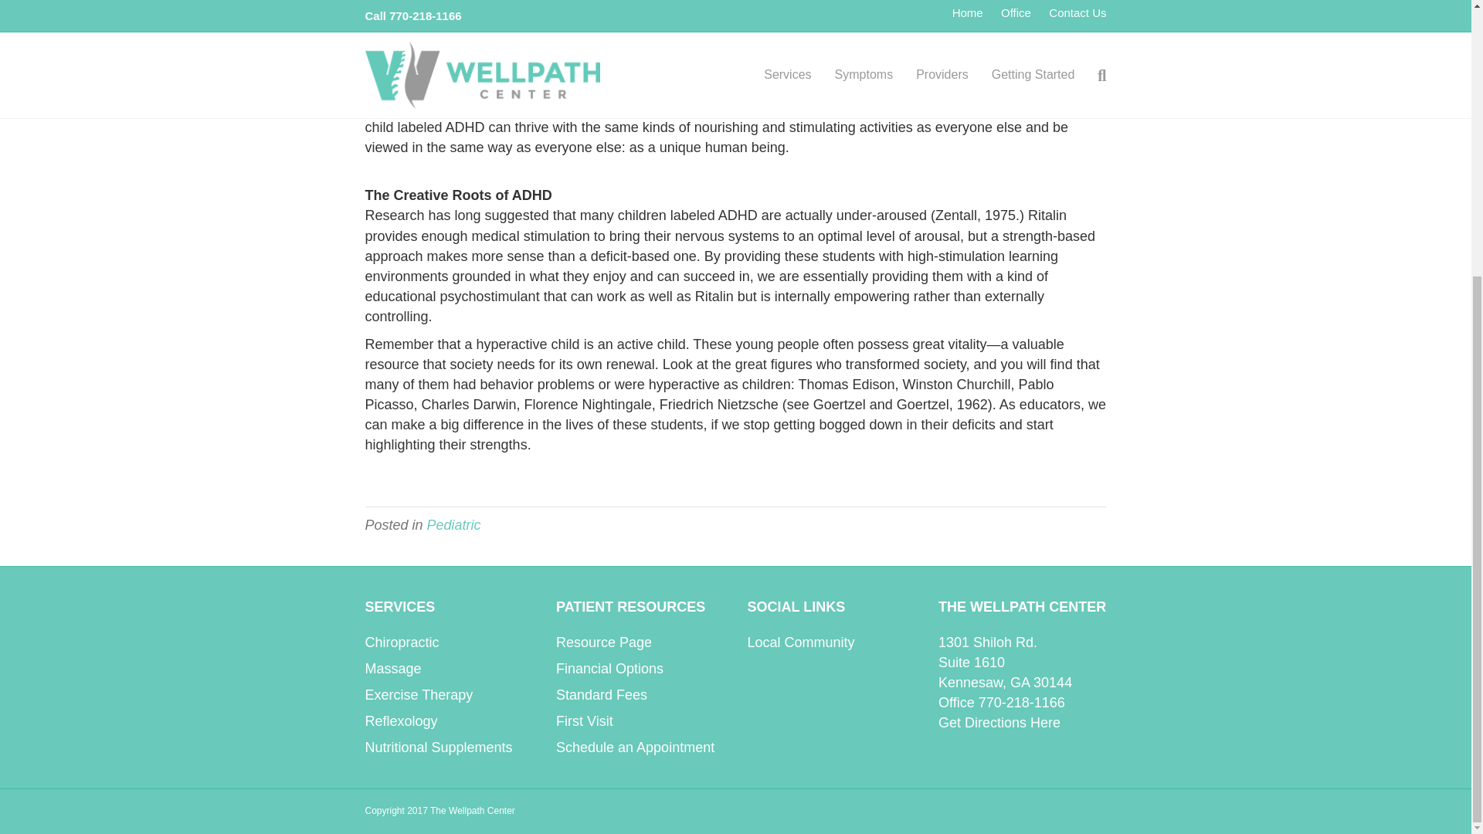 Image resolution: width=1483 pixels, height=834 pixels. Describe the element at coordinates (419, 695) in the screenshot. I see `Exercise Therapy` at that location.